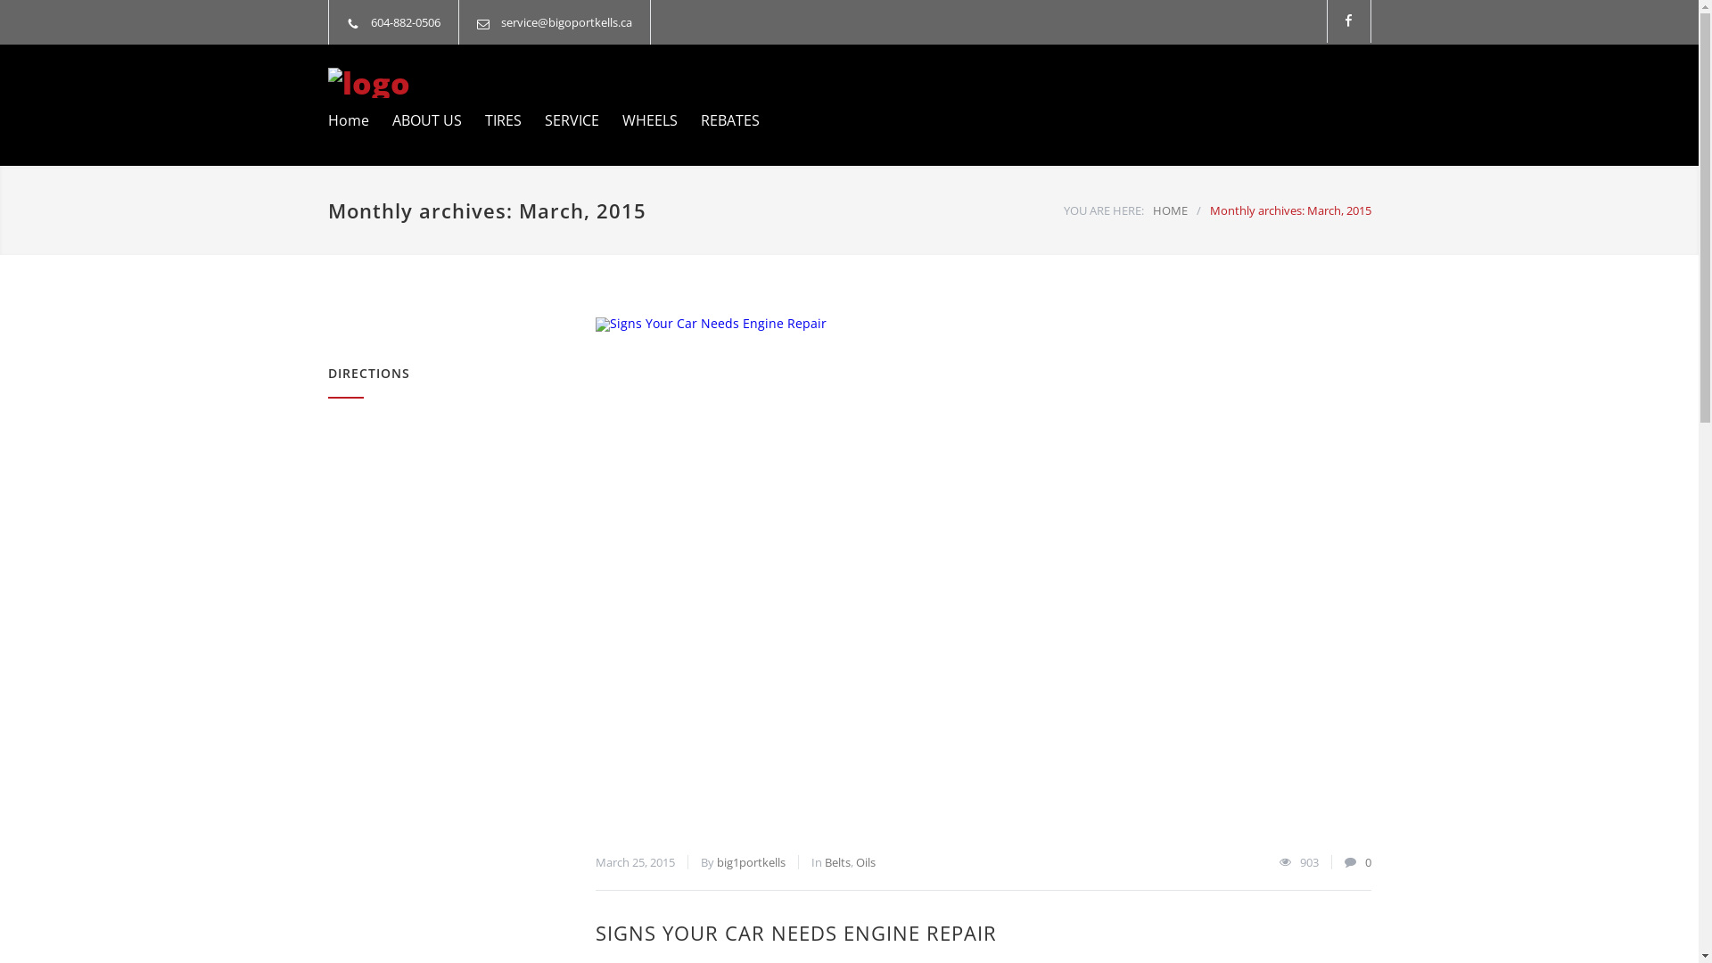 The image size is (1712, 963). What do you see at coordinates (984, 576) in the screenshot?
I see `Signs Your Car Needs Engine Repair` at bounding box center [984, 576].